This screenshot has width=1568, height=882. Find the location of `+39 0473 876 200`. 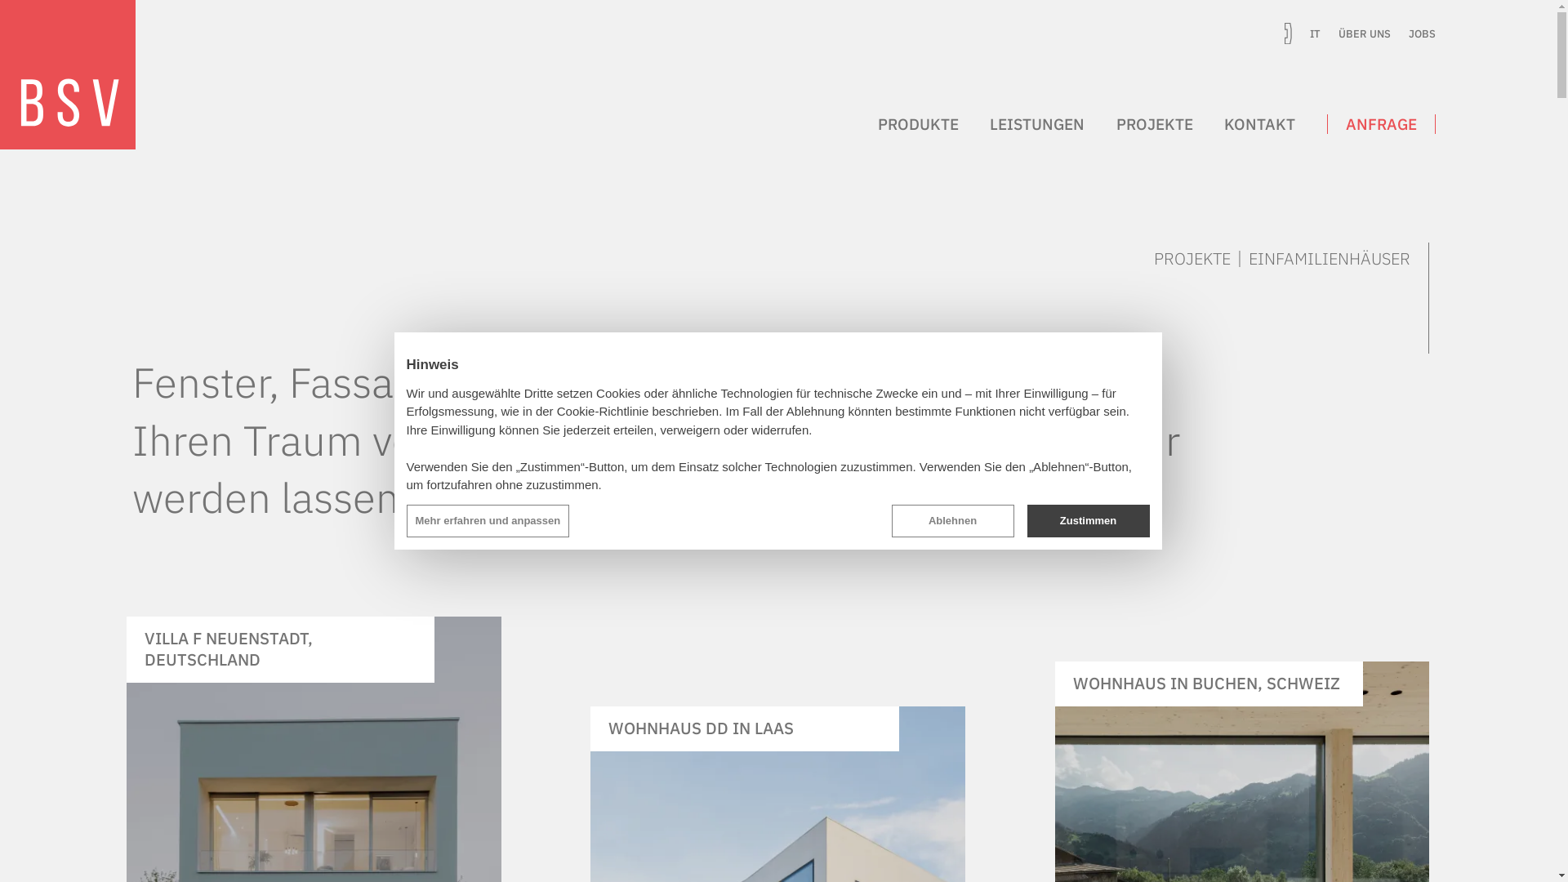

+39 0473 876 200 is located at coordinates (1289, 33).